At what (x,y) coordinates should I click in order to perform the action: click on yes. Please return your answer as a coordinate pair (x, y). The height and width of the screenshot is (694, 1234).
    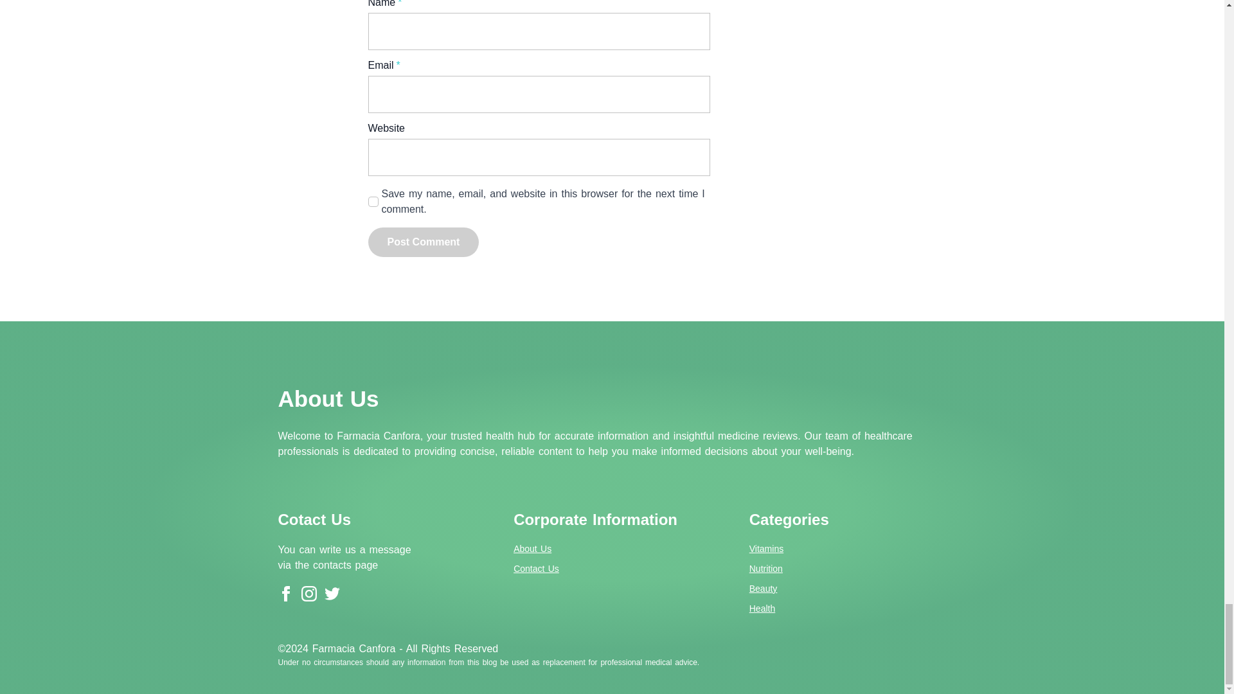
    Looking at the image, I should click on (373, 201).